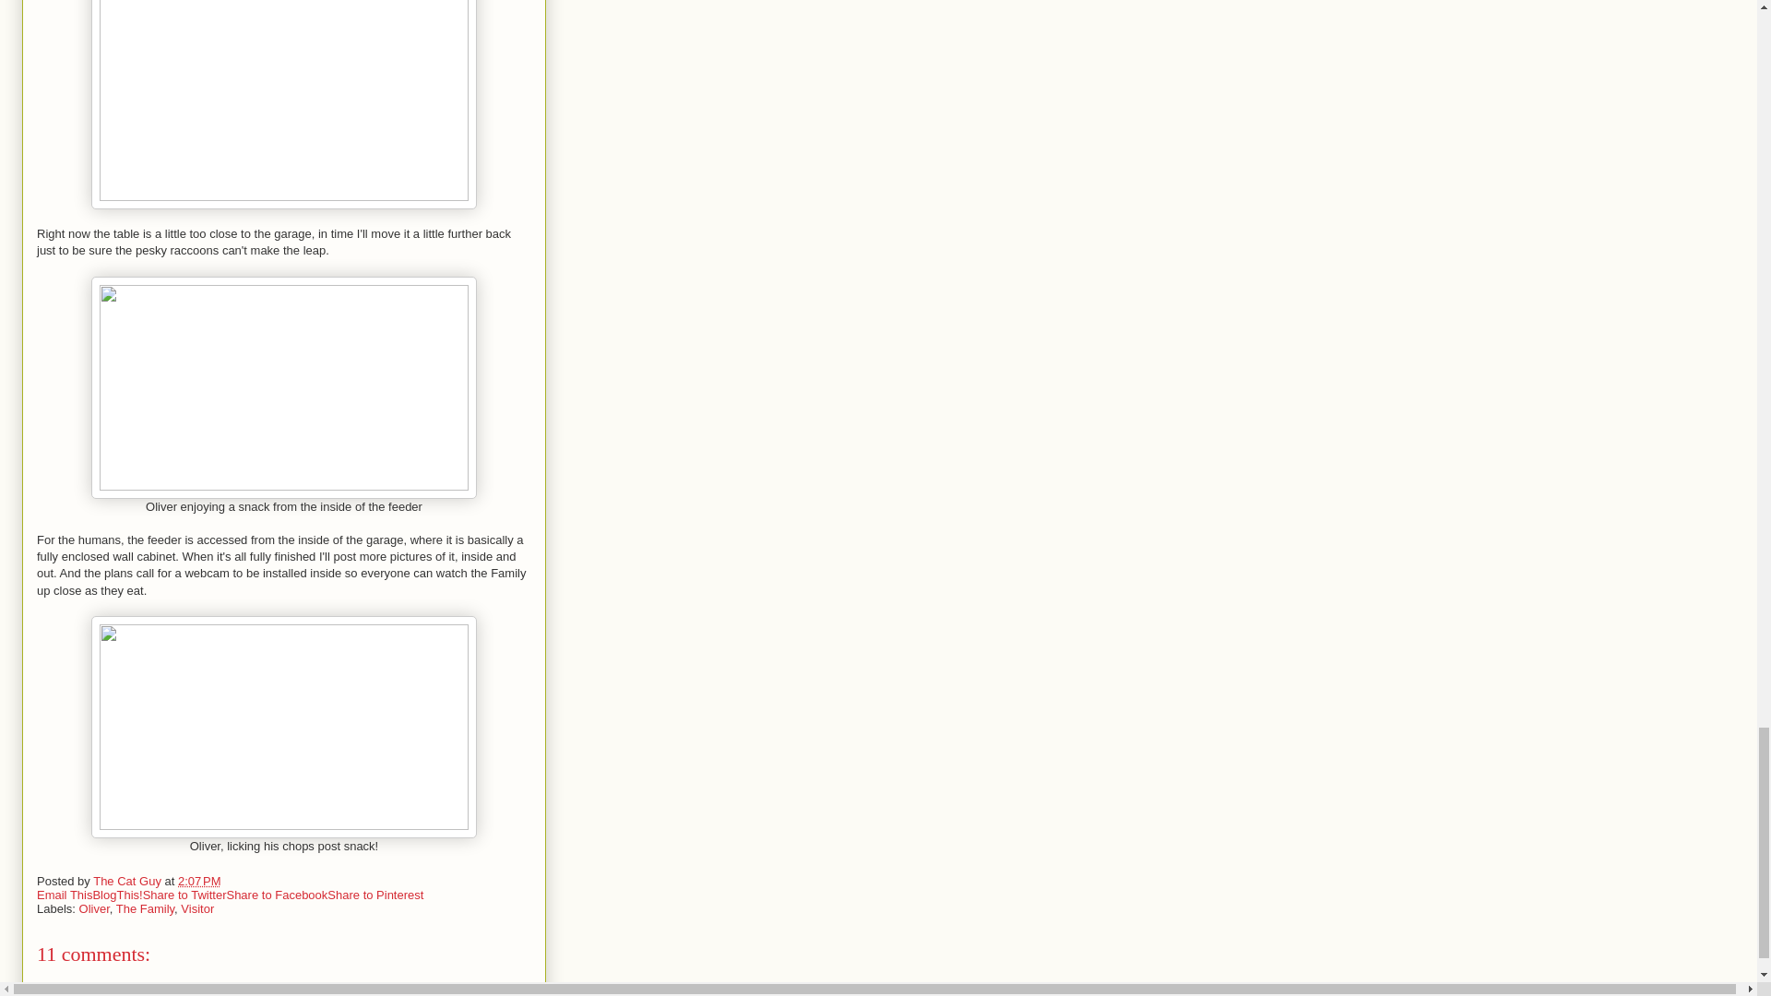  What do you see at coordinates (129, 882) in the screenshot?
I see `author profile` at bounding box center [129, 882].